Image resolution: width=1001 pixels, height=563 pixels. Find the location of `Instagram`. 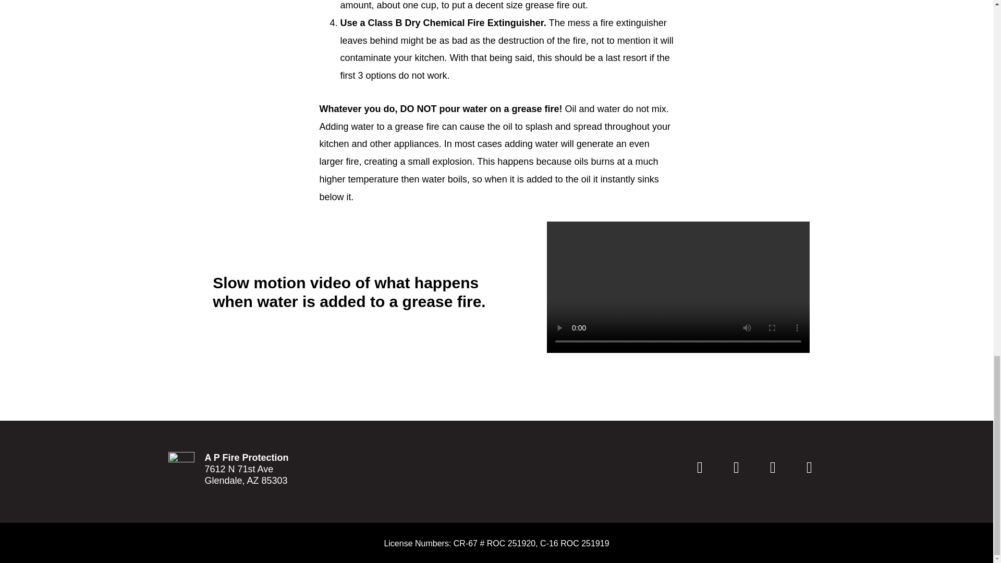

Instagram is located at coordinates (736, 467).